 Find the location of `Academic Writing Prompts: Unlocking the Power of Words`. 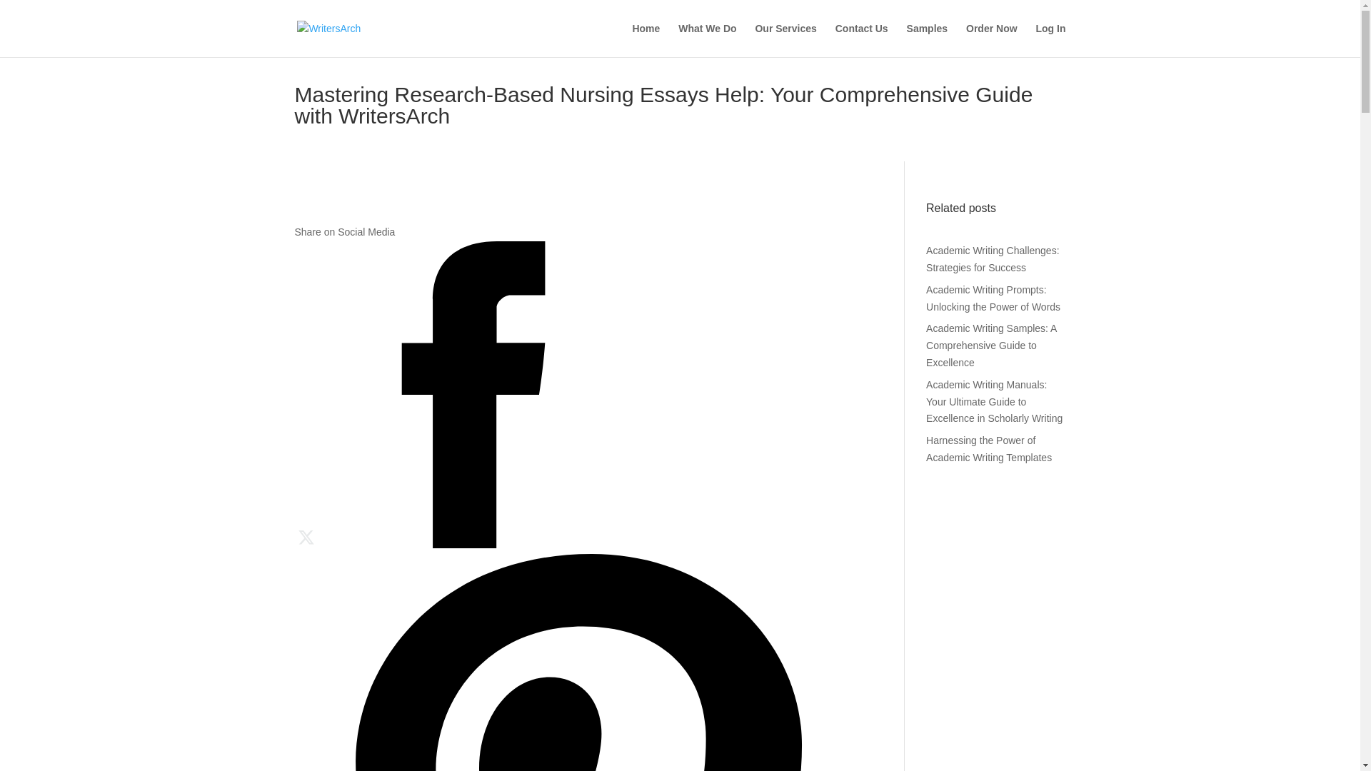

Academic Writing Prompts: Unlocking the Power of Words is located at coordinates (993, 298).